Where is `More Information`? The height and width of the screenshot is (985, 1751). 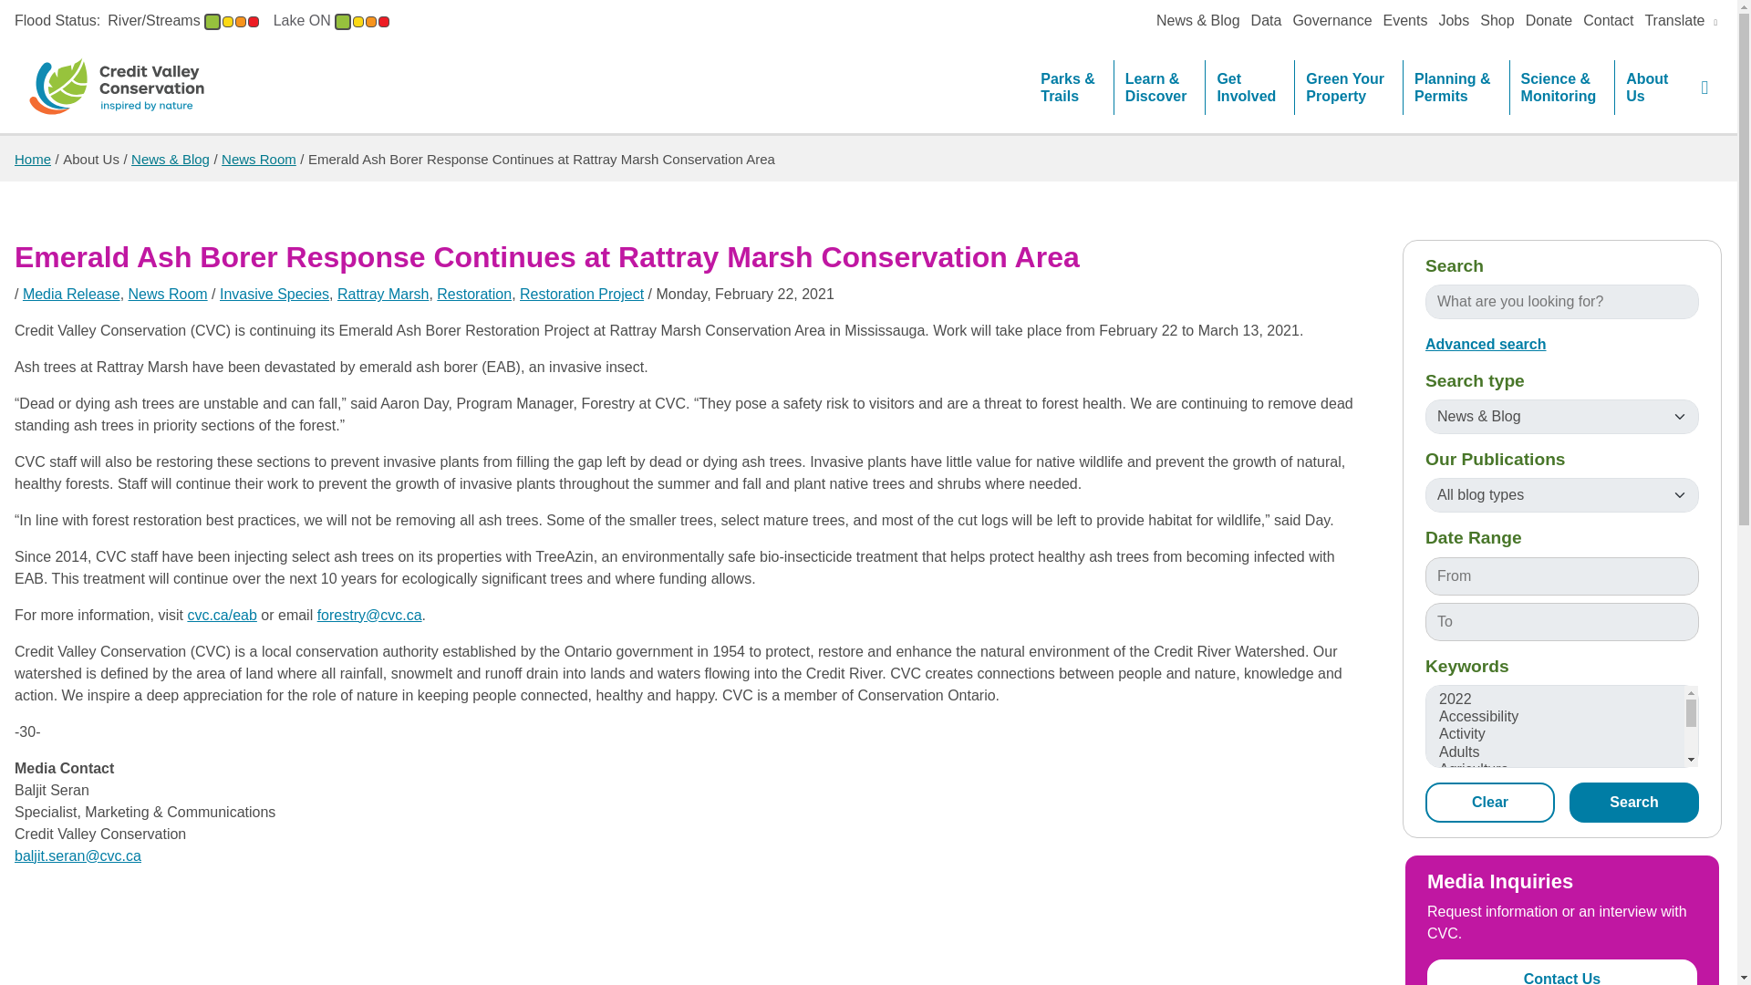 More Information is located at coordinates (330, 20).